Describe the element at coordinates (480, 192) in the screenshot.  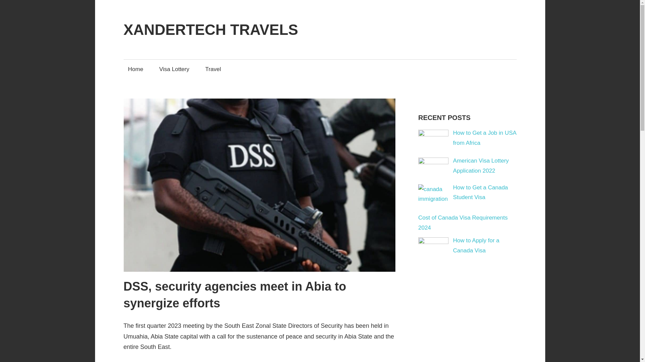
I see `How to Get a Canada Student Visa` at that location.